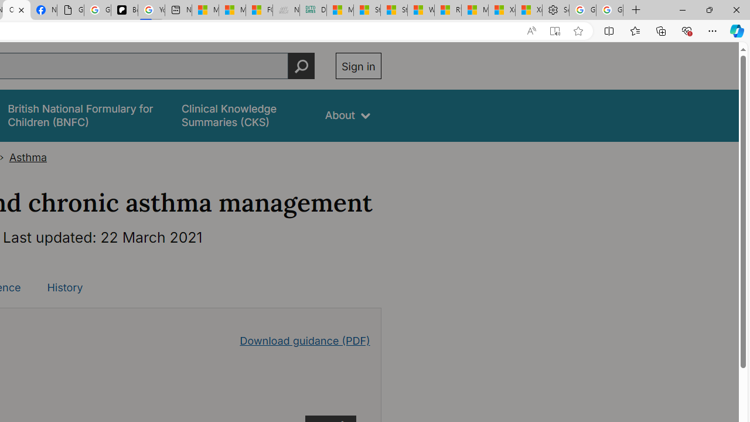 The image size is (750, 422). What do you see at coordinates (359, 66) in the screenshot?
I see `Sign in` at bounding box center [359, 66].